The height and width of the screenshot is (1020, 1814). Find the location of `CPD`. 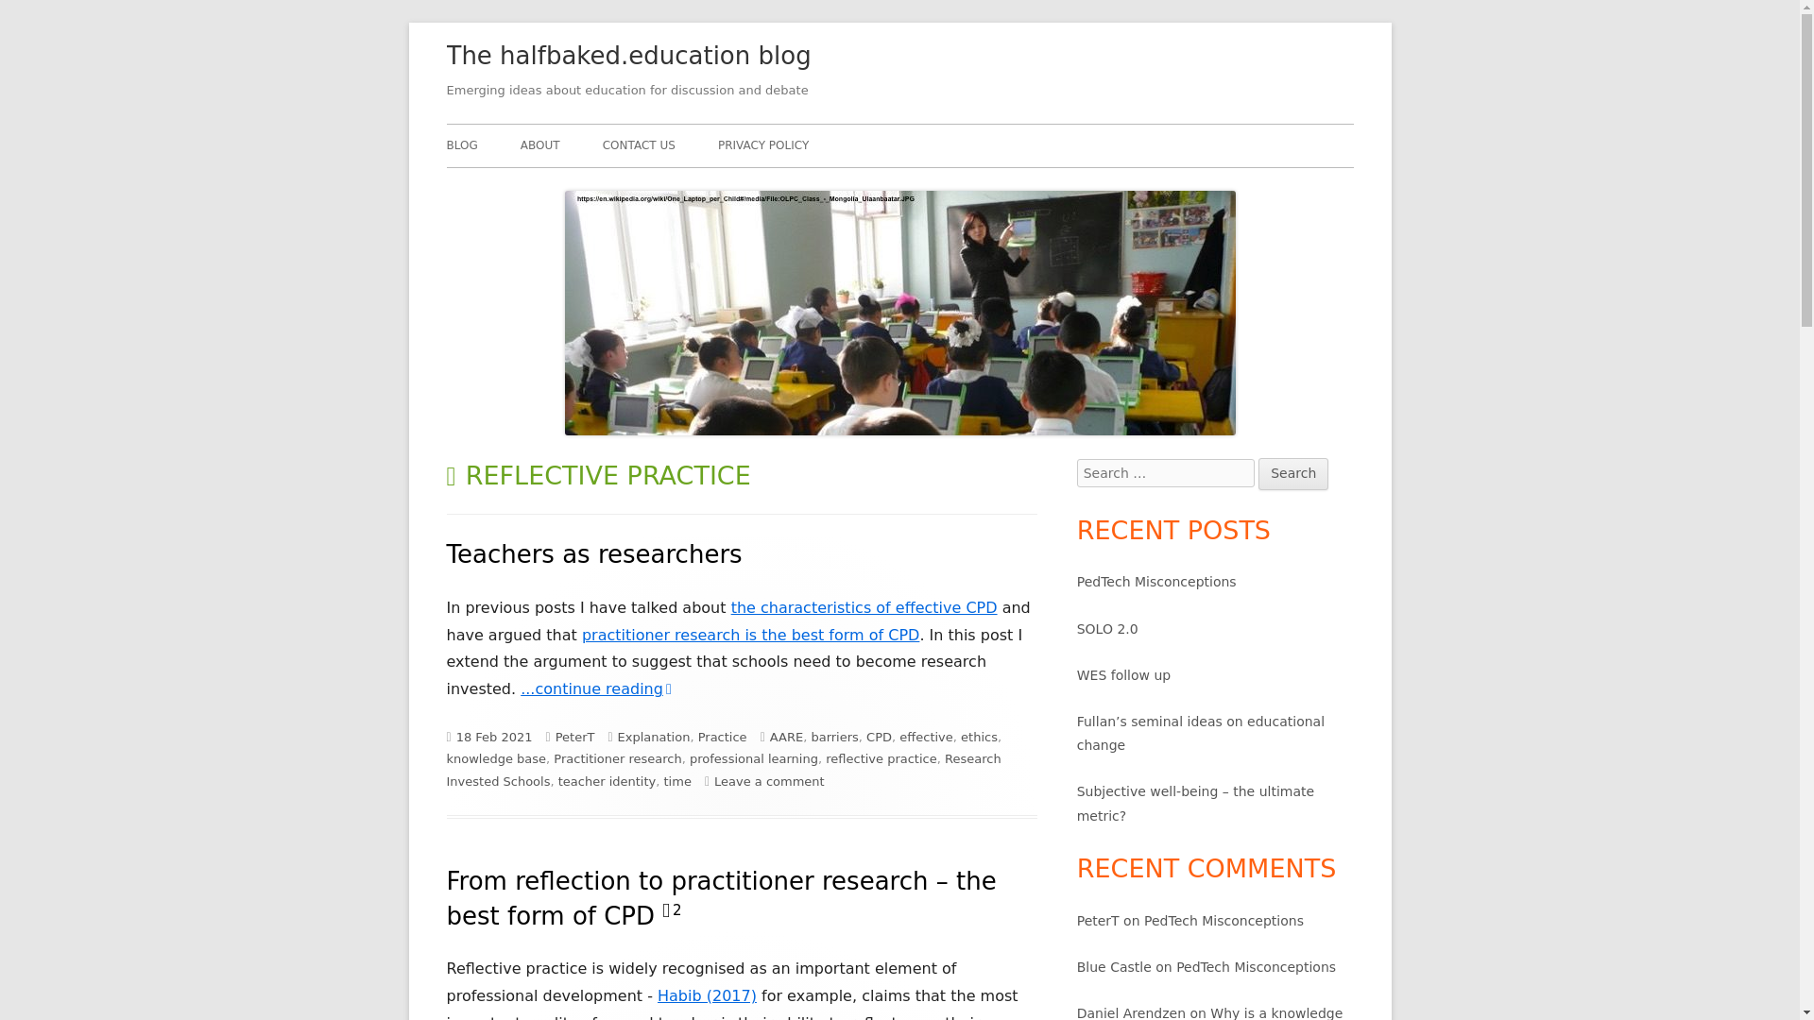

CPD is located at coordinates (879, 737).